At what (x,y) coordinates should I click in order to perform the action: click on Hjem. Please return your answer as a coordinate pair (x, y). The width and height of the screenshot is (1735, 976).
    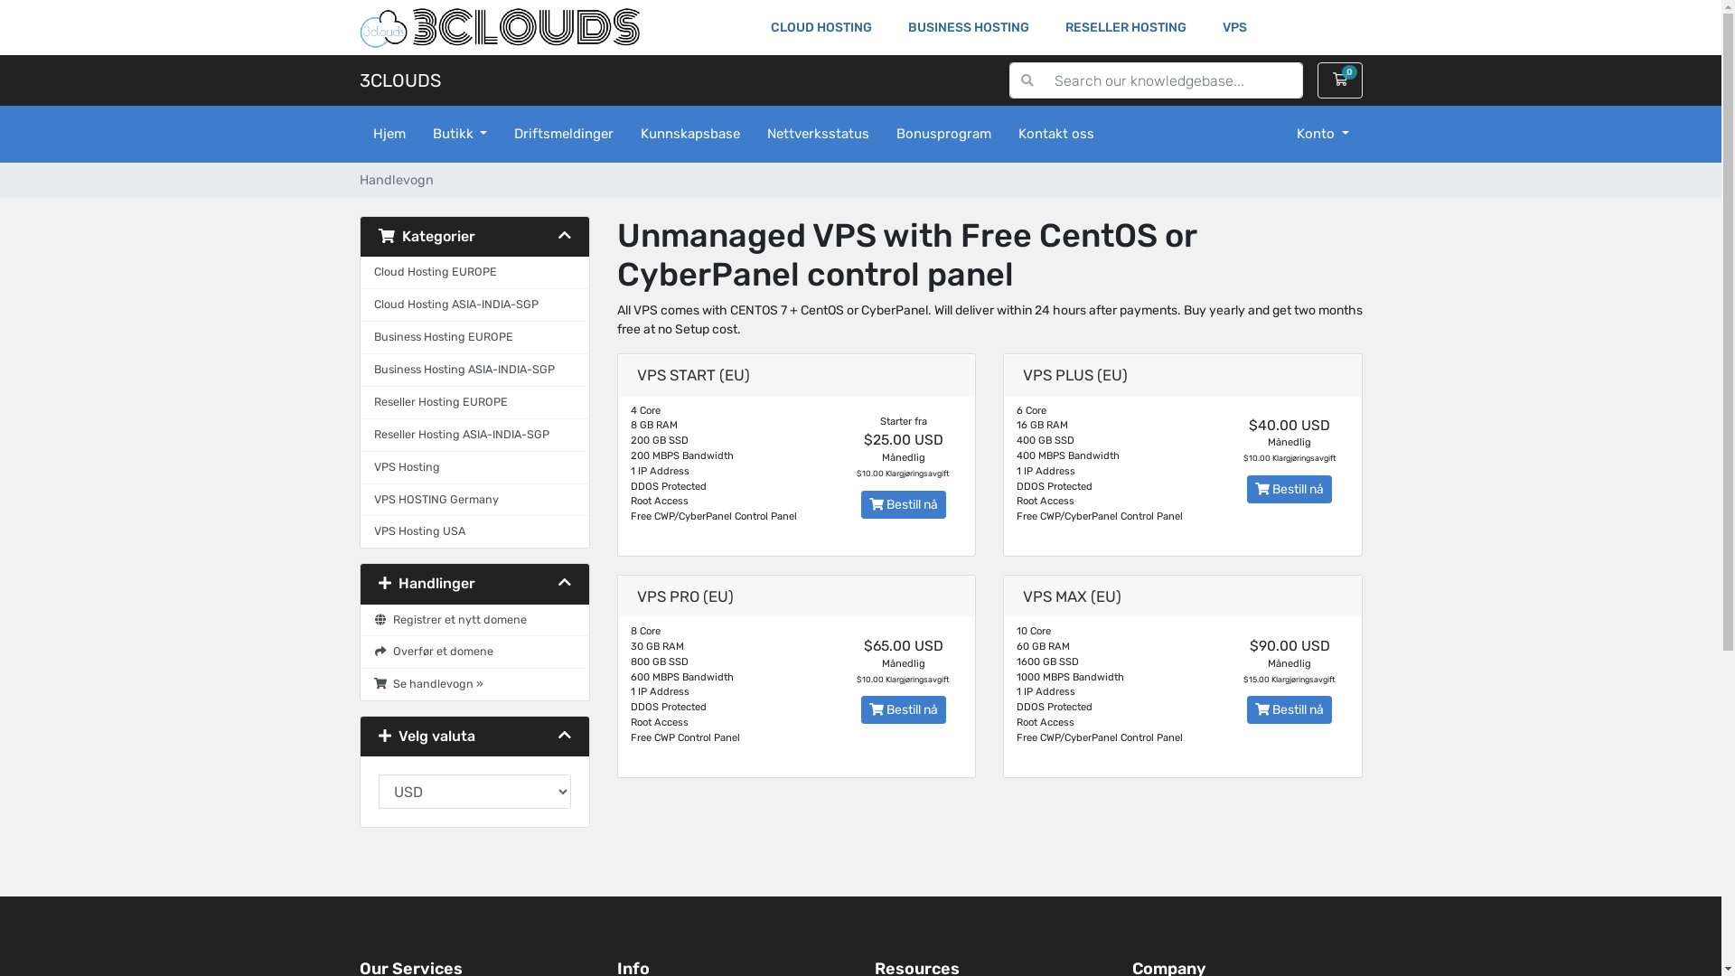
    Looking at the image, I should click on (389, 134).